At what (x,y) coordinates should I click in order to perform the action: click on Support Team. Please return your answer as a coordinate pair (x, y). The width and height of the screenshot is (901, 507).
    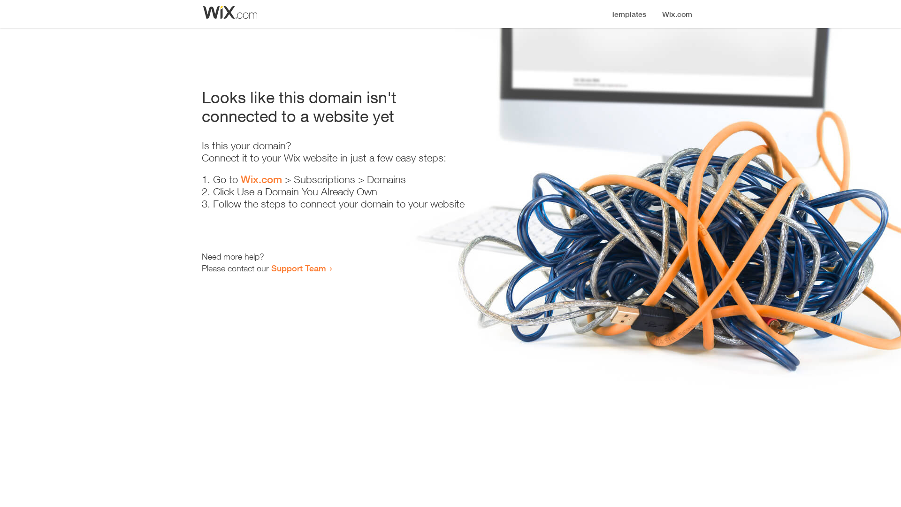
    Looking at the image, I should click on (298, 268).